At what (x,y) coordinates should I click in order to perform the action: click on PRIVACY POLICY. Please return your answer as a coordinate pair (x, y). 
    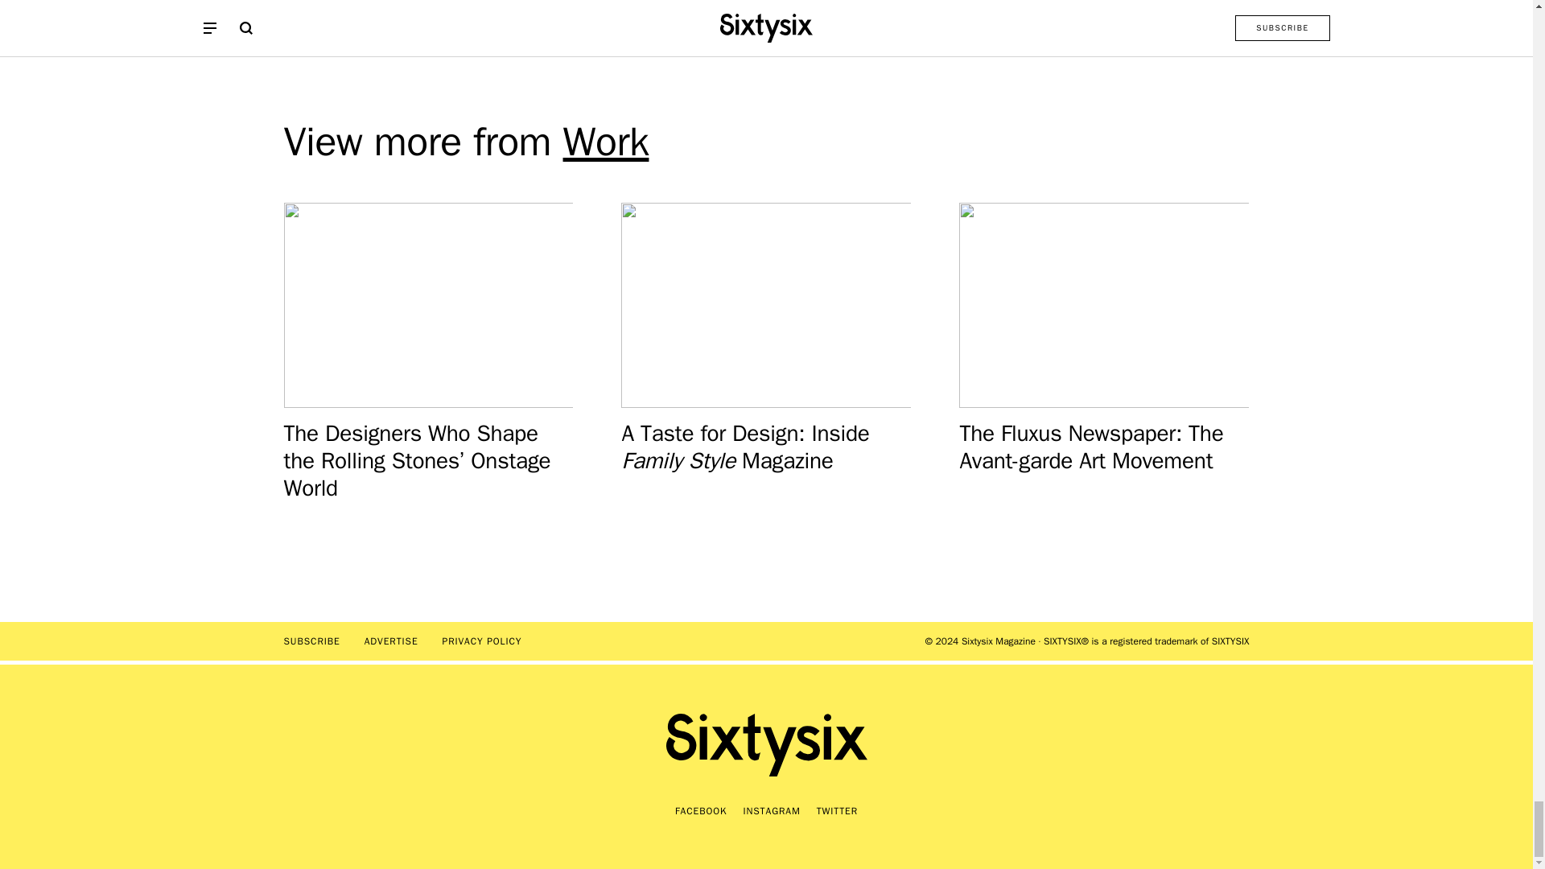
    Looking at the image, I should click on (481, 640).